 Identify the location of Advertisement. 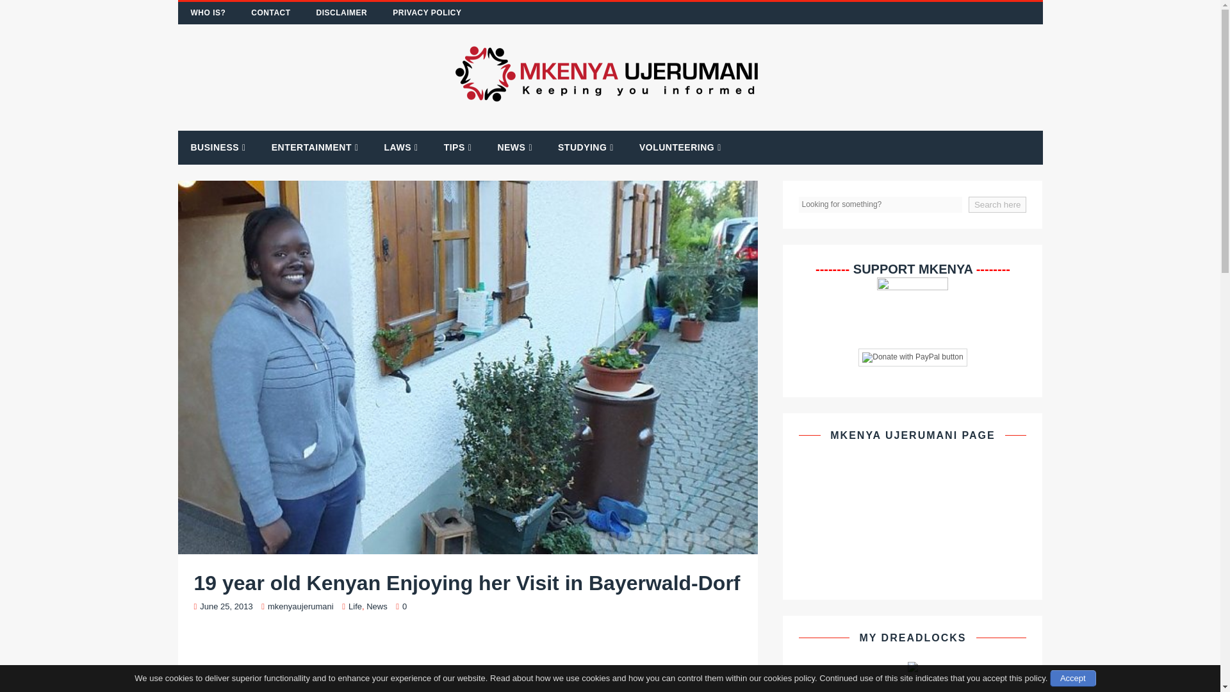
(467, 661).